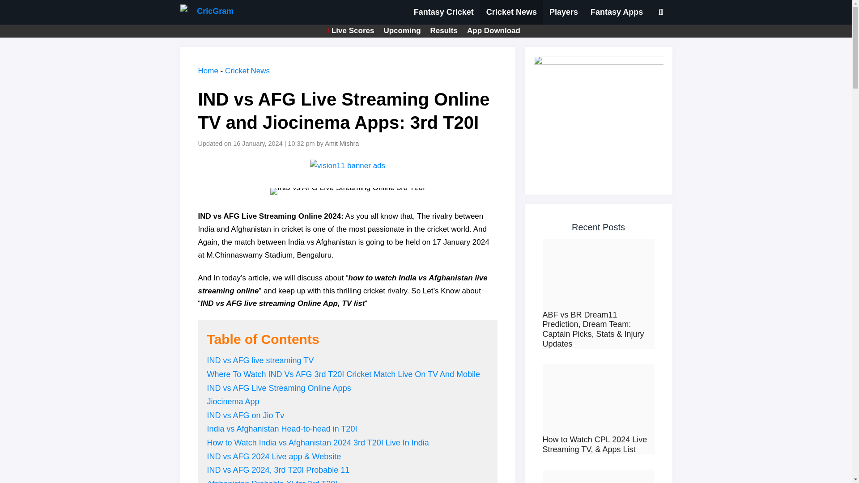 This screenshot has width=859, height=483. What do you see at coordinates (260, 360) in the screenshot?
I see `IND vs AFG live streaming TV` at bounding box center [260, 360].